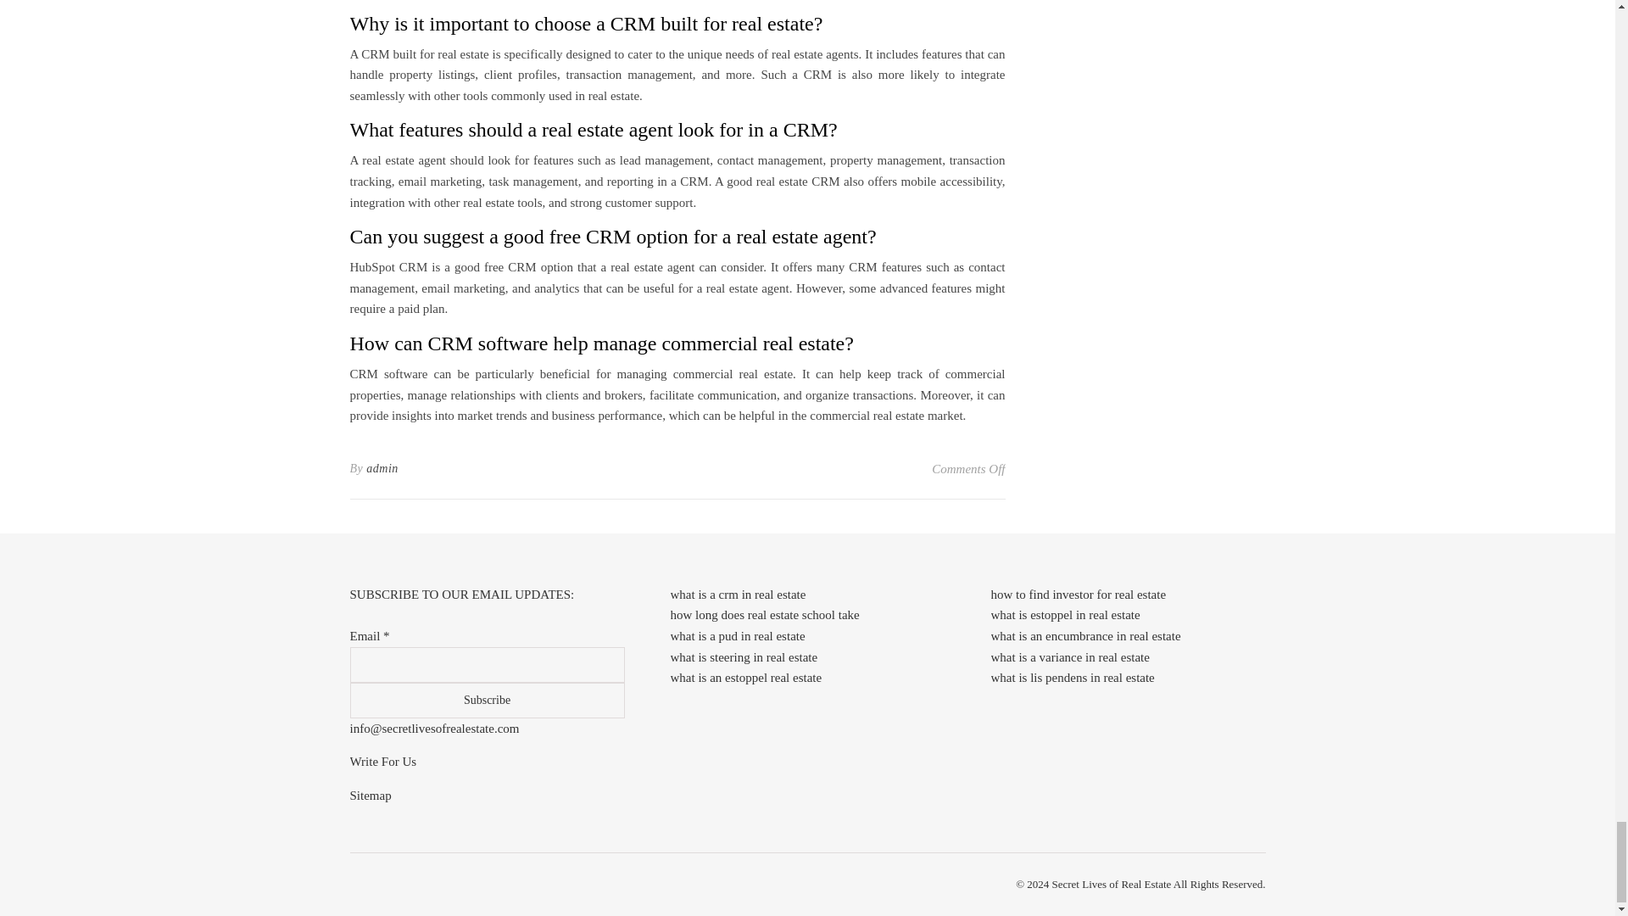 This screenshot has height=916, width=1628. What do you see at coordinates (382, 468) in the screenshot?
I see `Posts by admin` at bounding box center [382, 468].